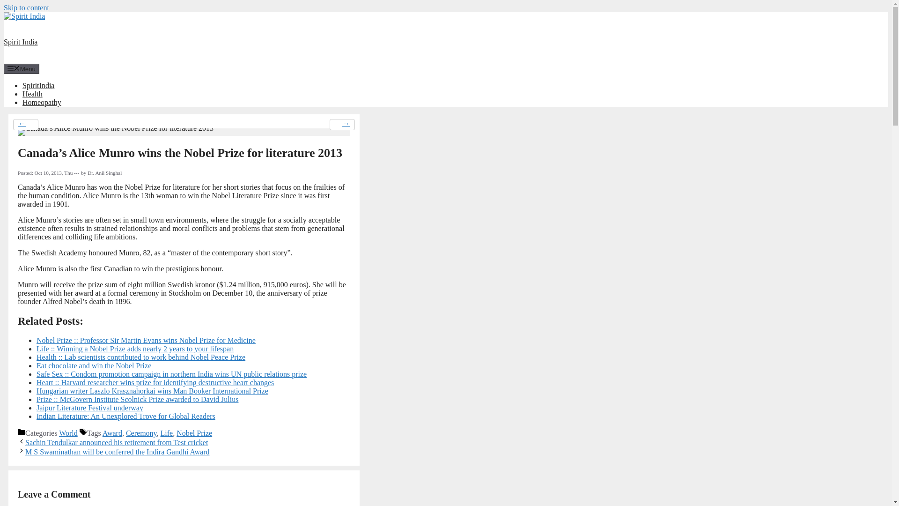 The height and width of the screenshot is (506, 899). Describe the element at coordinates (68, 433) in the screenshot. I see `World` at that location.